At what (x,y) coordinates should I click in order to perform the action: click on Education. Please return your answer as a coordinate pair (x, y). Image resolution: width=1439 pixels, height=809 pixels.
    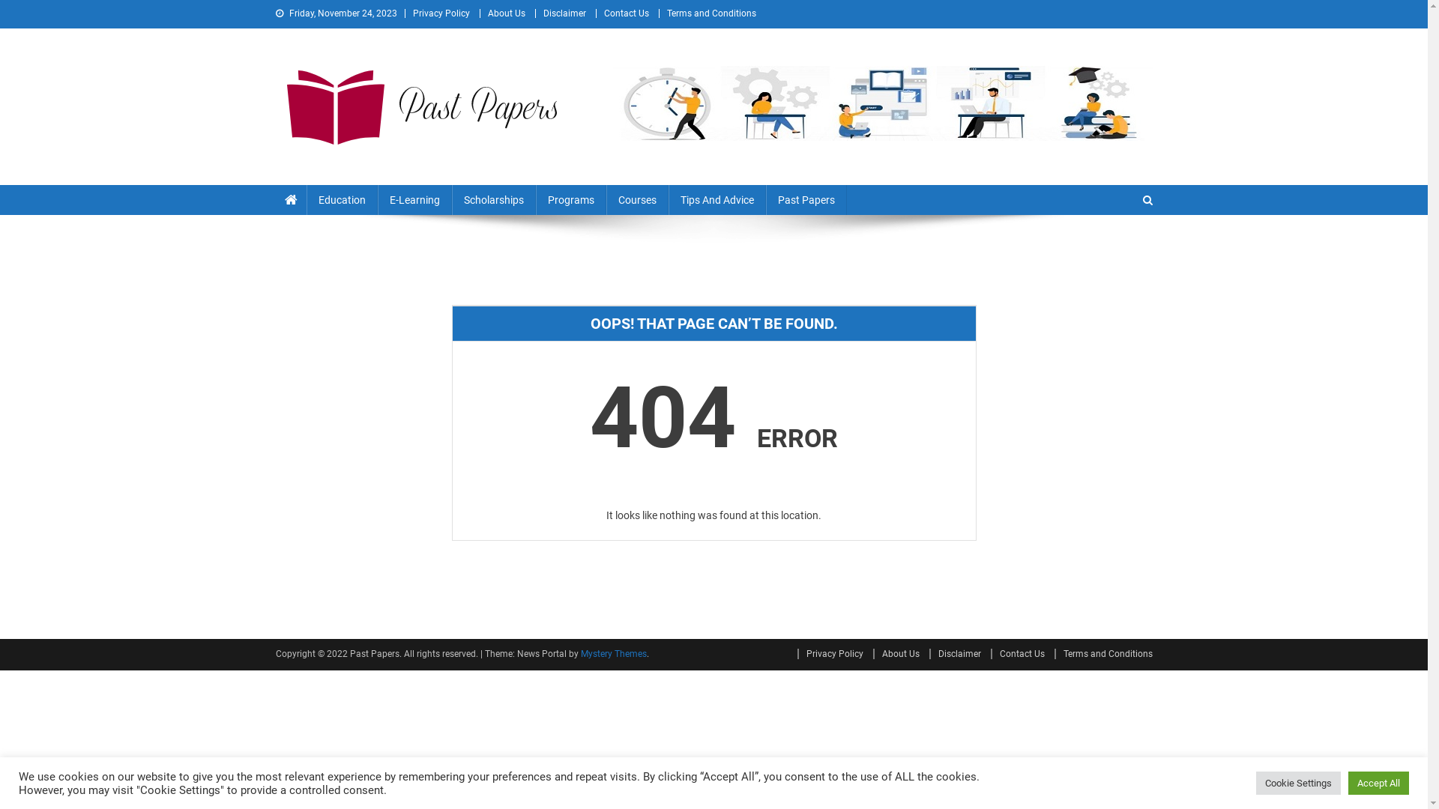
    Looking at the image, I should click on (342, 200).